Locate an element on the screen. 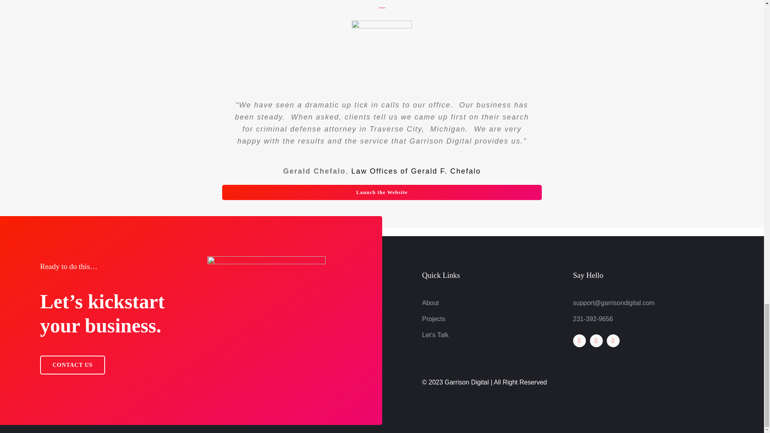 The height and width of the screenshot is (433, 770). CONTACT US is located at coordinates (72, 365).